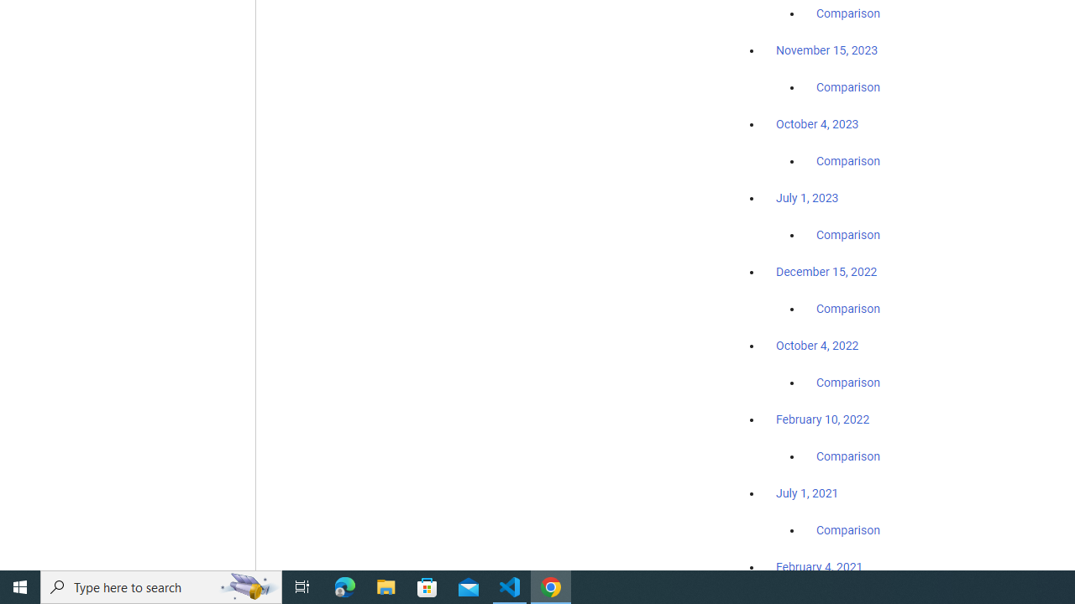 The image size is (1075, 604). What do you see at coordinates (826, 272) in the screenshot?
I see `December 15, 2022` at bounding box center [826, 272].